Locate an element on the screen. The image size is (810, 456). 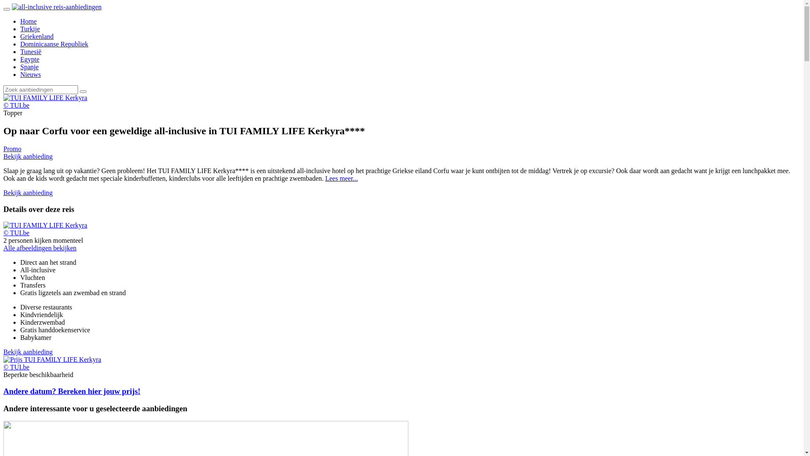
Egypte is located at coordinates (30, 59).